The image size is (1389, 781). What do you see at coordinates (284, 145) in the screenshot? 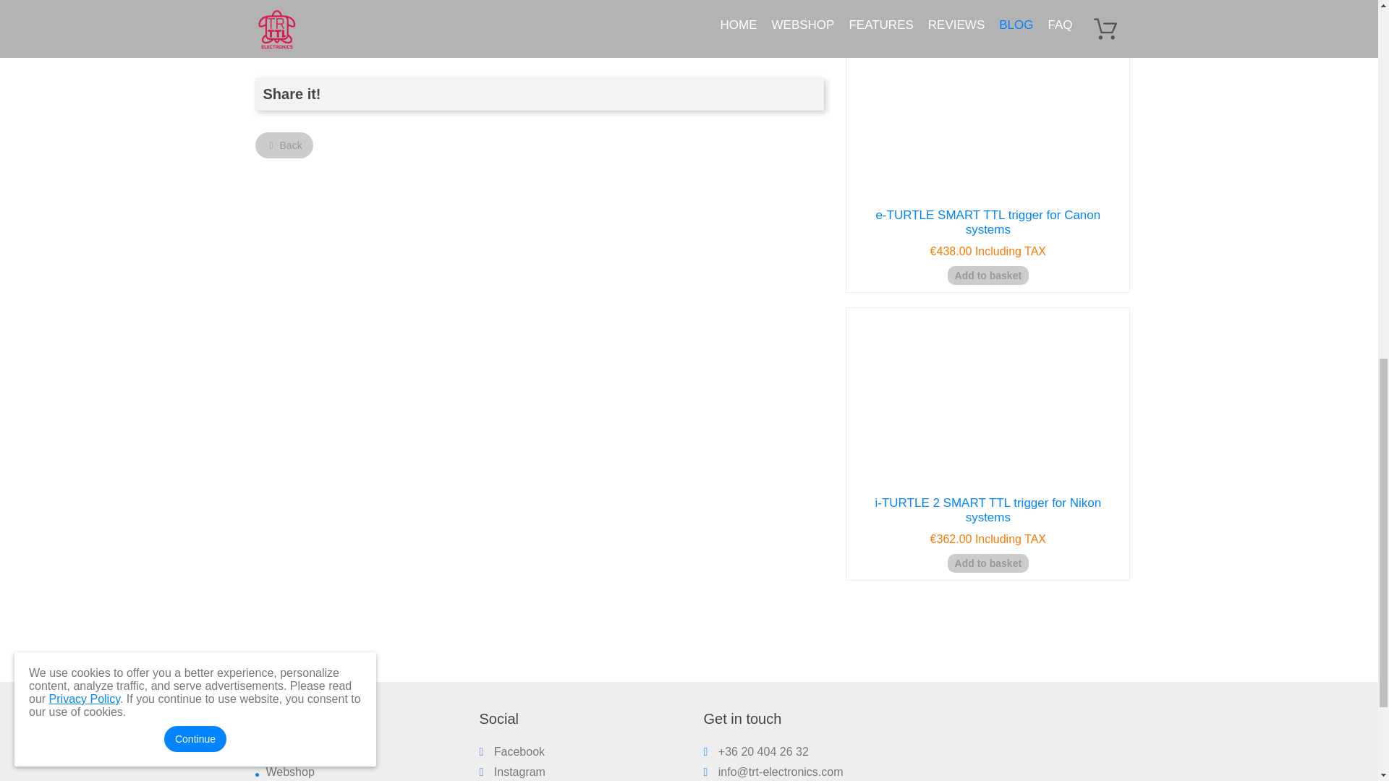
I see `Back` at bounding box center [284, 145].